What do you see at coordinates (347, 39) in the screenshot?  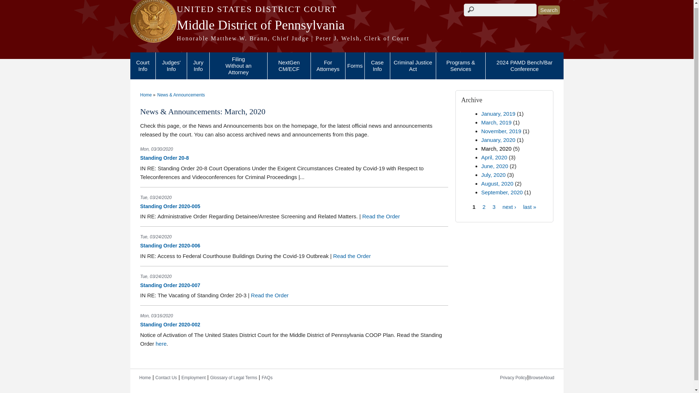 I see `Home` at bounding box center [347, 39].